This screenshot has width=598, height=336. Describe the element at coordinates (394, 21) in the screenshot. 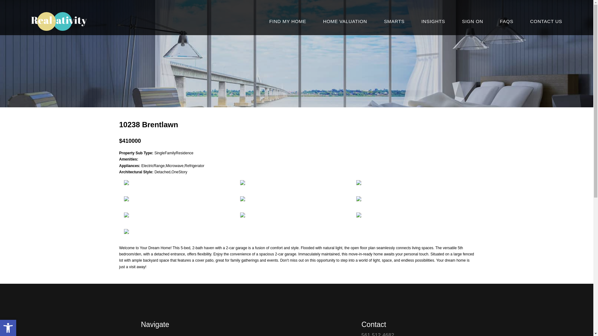

I see `CONTACT US` at that location.